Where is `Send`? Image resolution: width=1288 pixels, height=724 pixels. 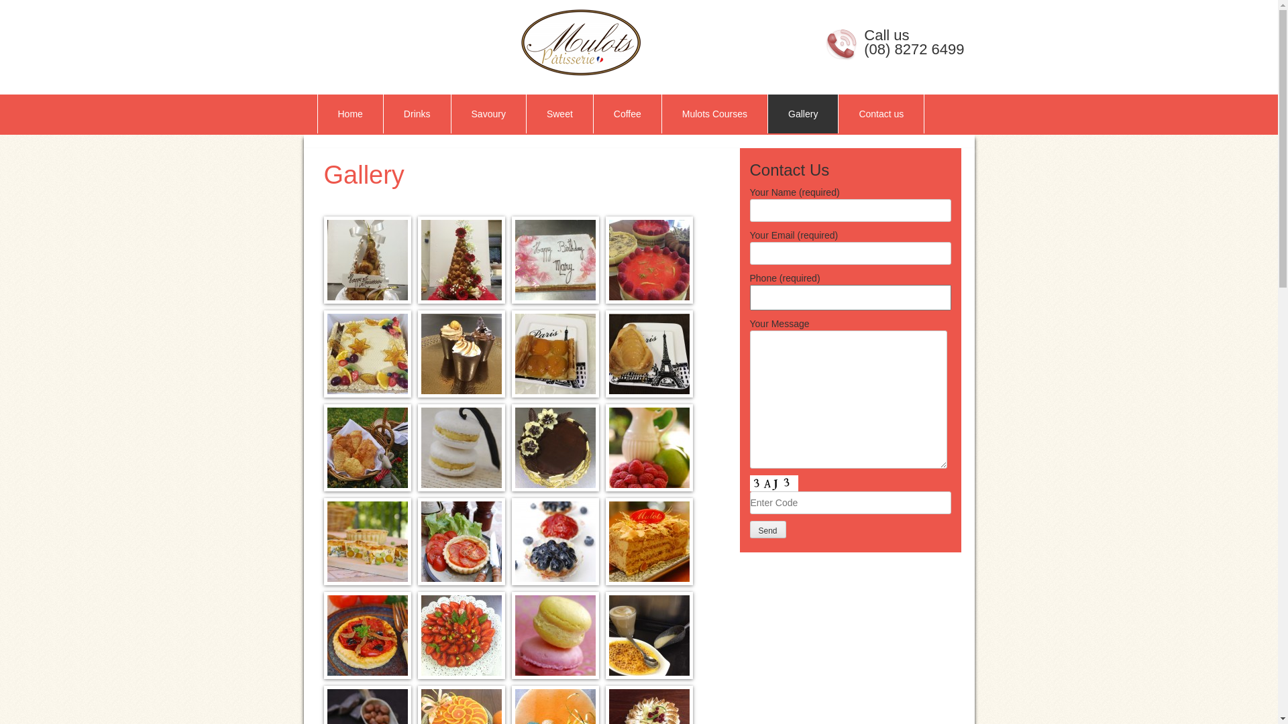 Send is located at coordinates (768, 530).